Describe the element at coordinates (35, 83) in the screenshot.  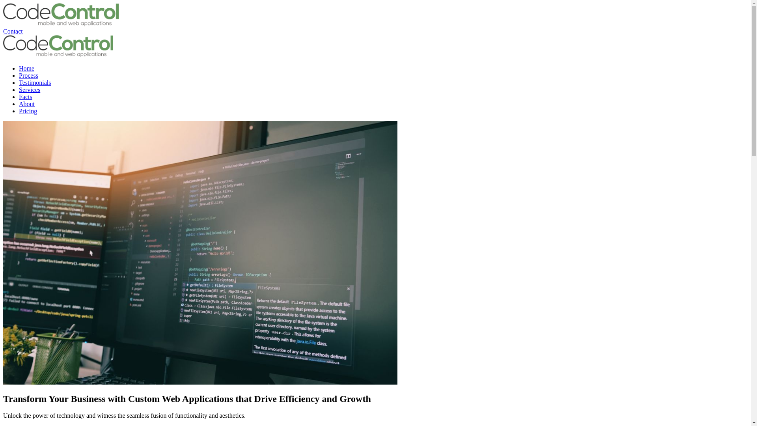
I see `Testimonials` at that location.